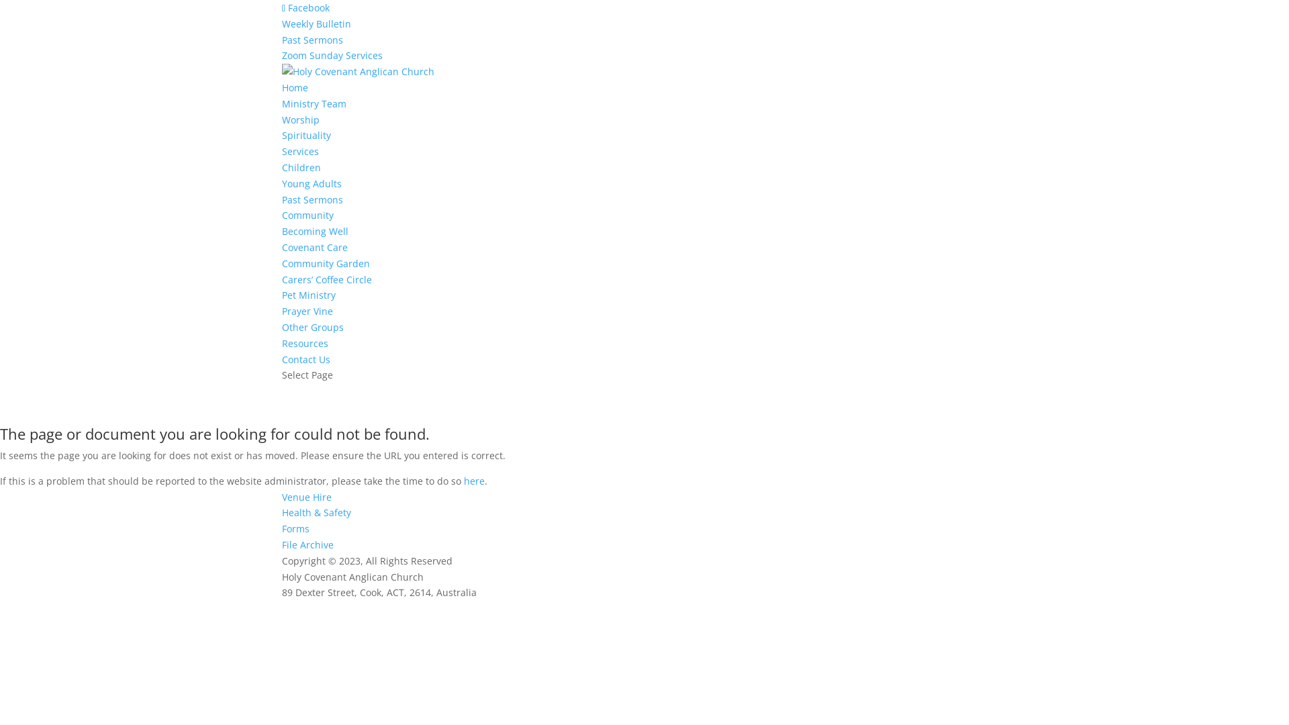 The image size is (1289, 725). What do you see at coordinates (301, 152) in the screenshot?
I see `Services` at bounding box center [301, 152].